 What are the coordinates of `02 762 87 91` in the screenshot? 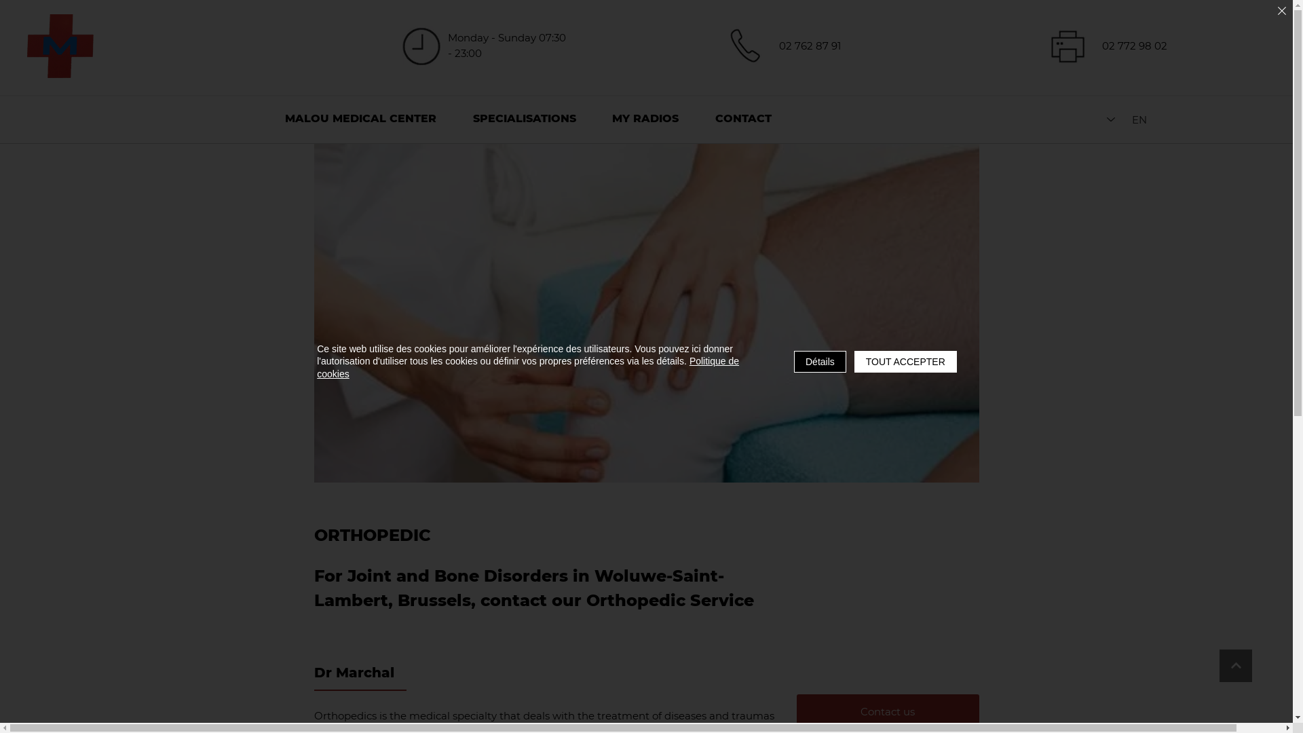 It's located at (810, 46).